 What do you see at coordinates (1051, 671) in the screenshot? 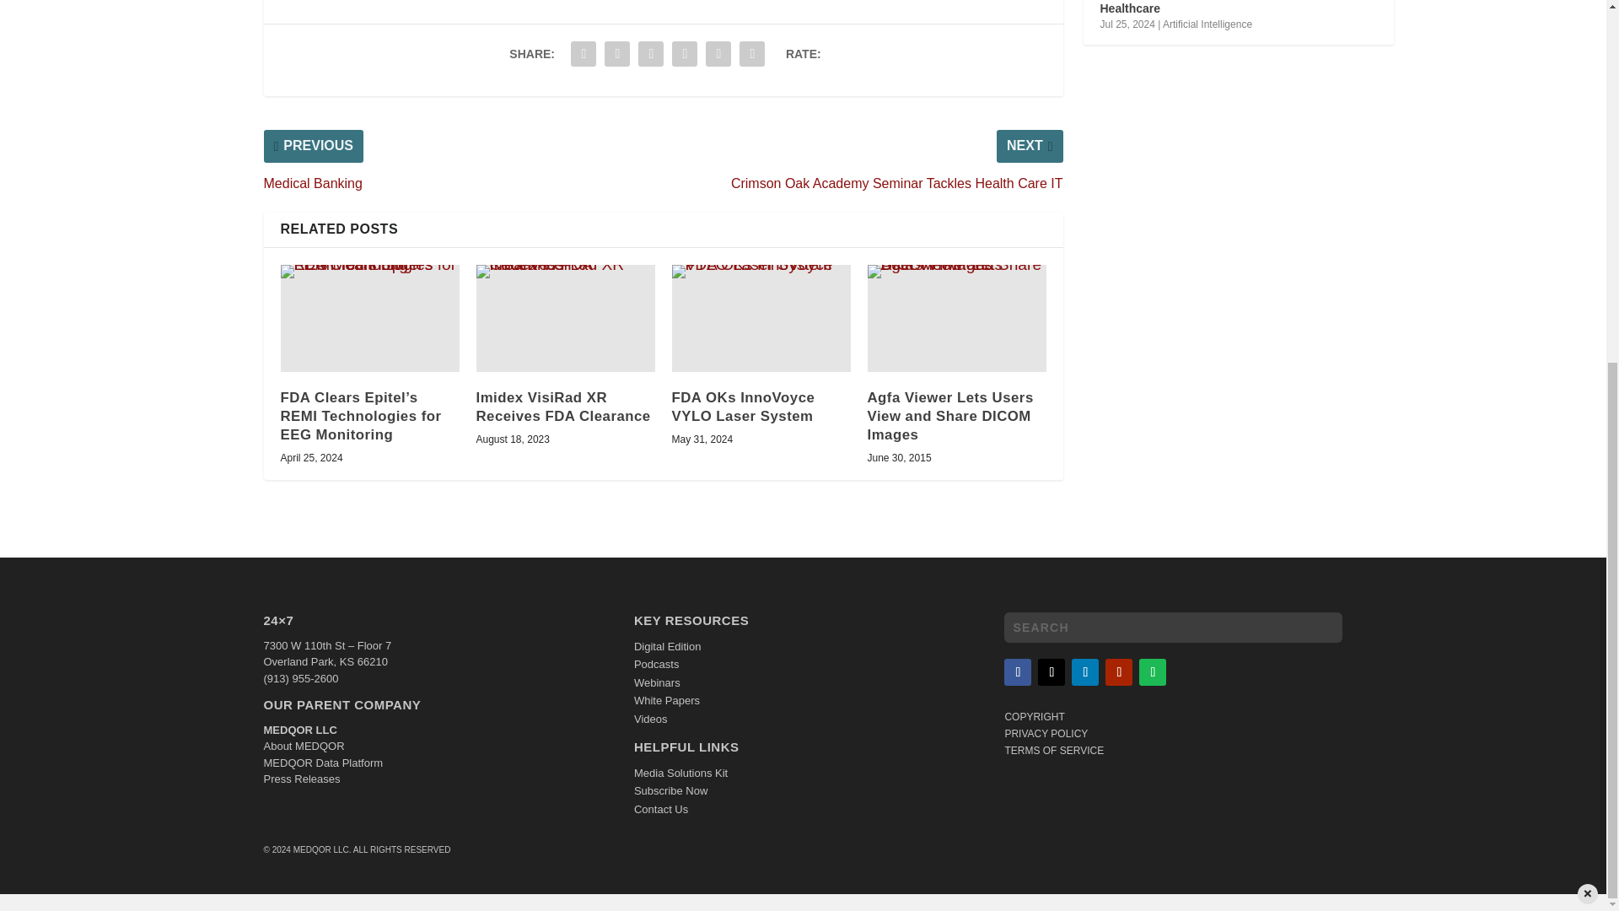
I see `Follow on X` at bounding box center [1051, 671].